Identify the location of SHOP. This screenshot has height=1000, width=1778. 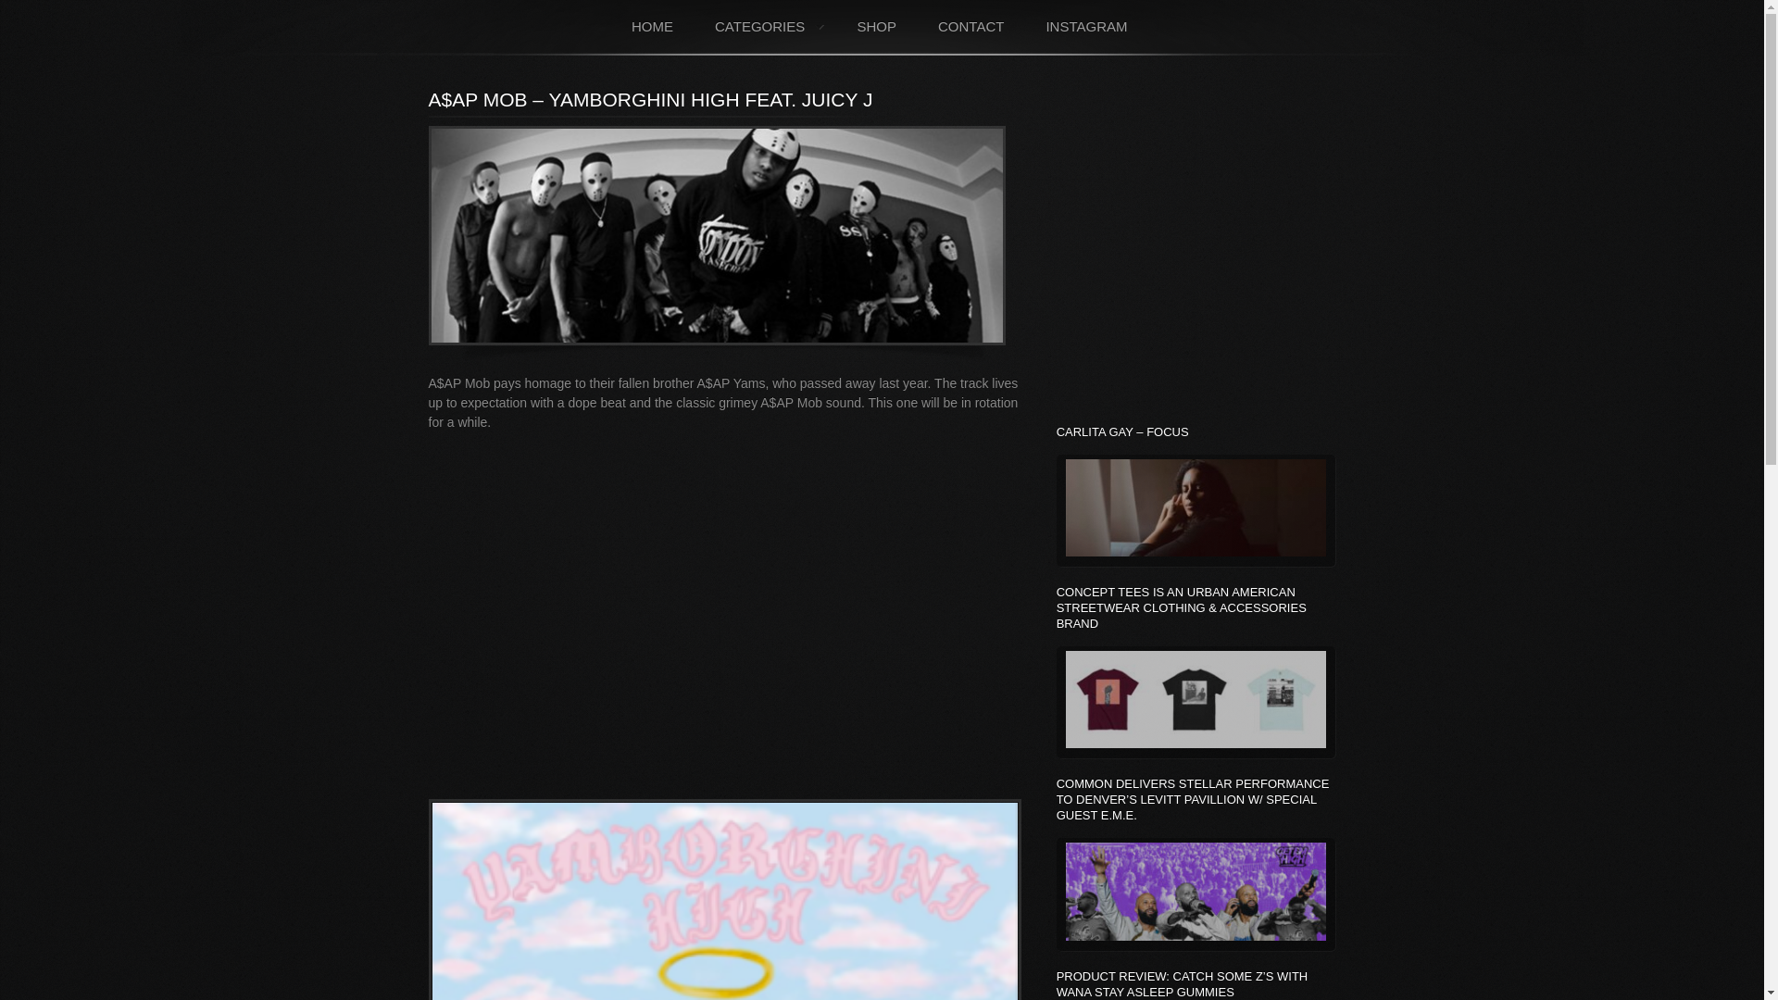
(876, 26).